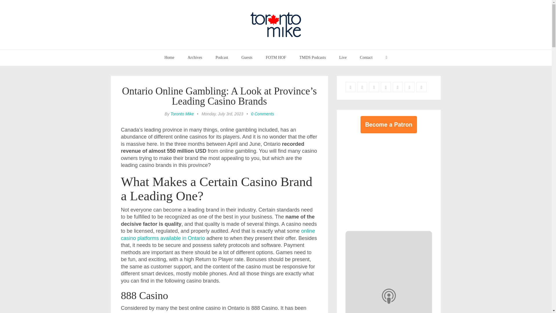 The width and height of the screenshot is (556, 313). What do you see at coordinates (218, 234) in the screenshot?
I see `online casino platforms available in Ontario` at bounding box center [218, 234].